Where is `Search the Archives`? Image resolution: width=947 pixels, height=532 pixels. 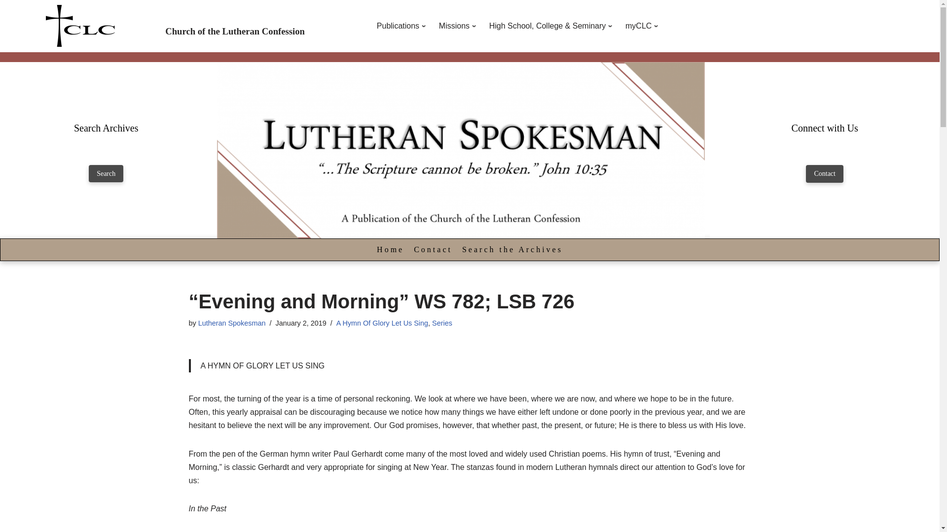
Search the Archives is located at coordinates (512, 249).